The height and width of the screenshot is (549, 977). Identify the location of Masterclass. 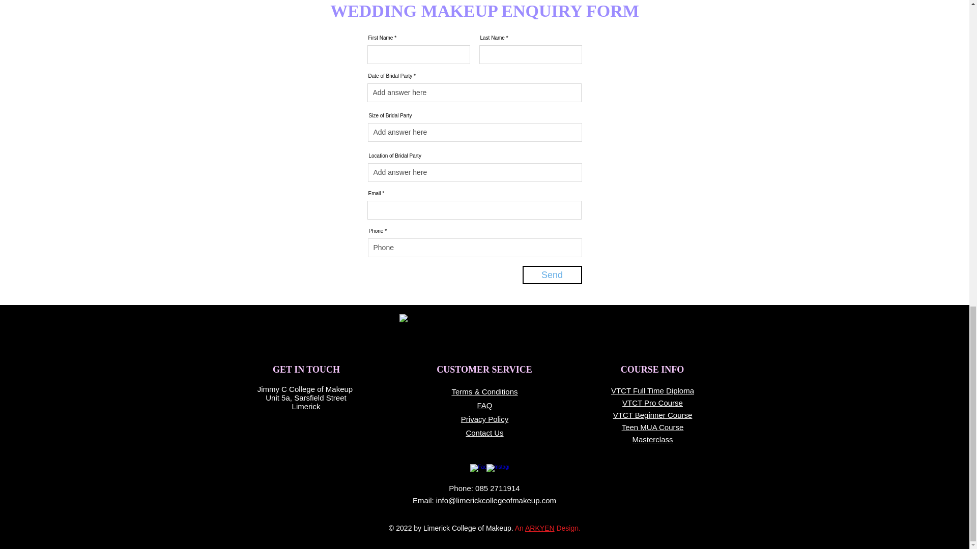
(652, 439).